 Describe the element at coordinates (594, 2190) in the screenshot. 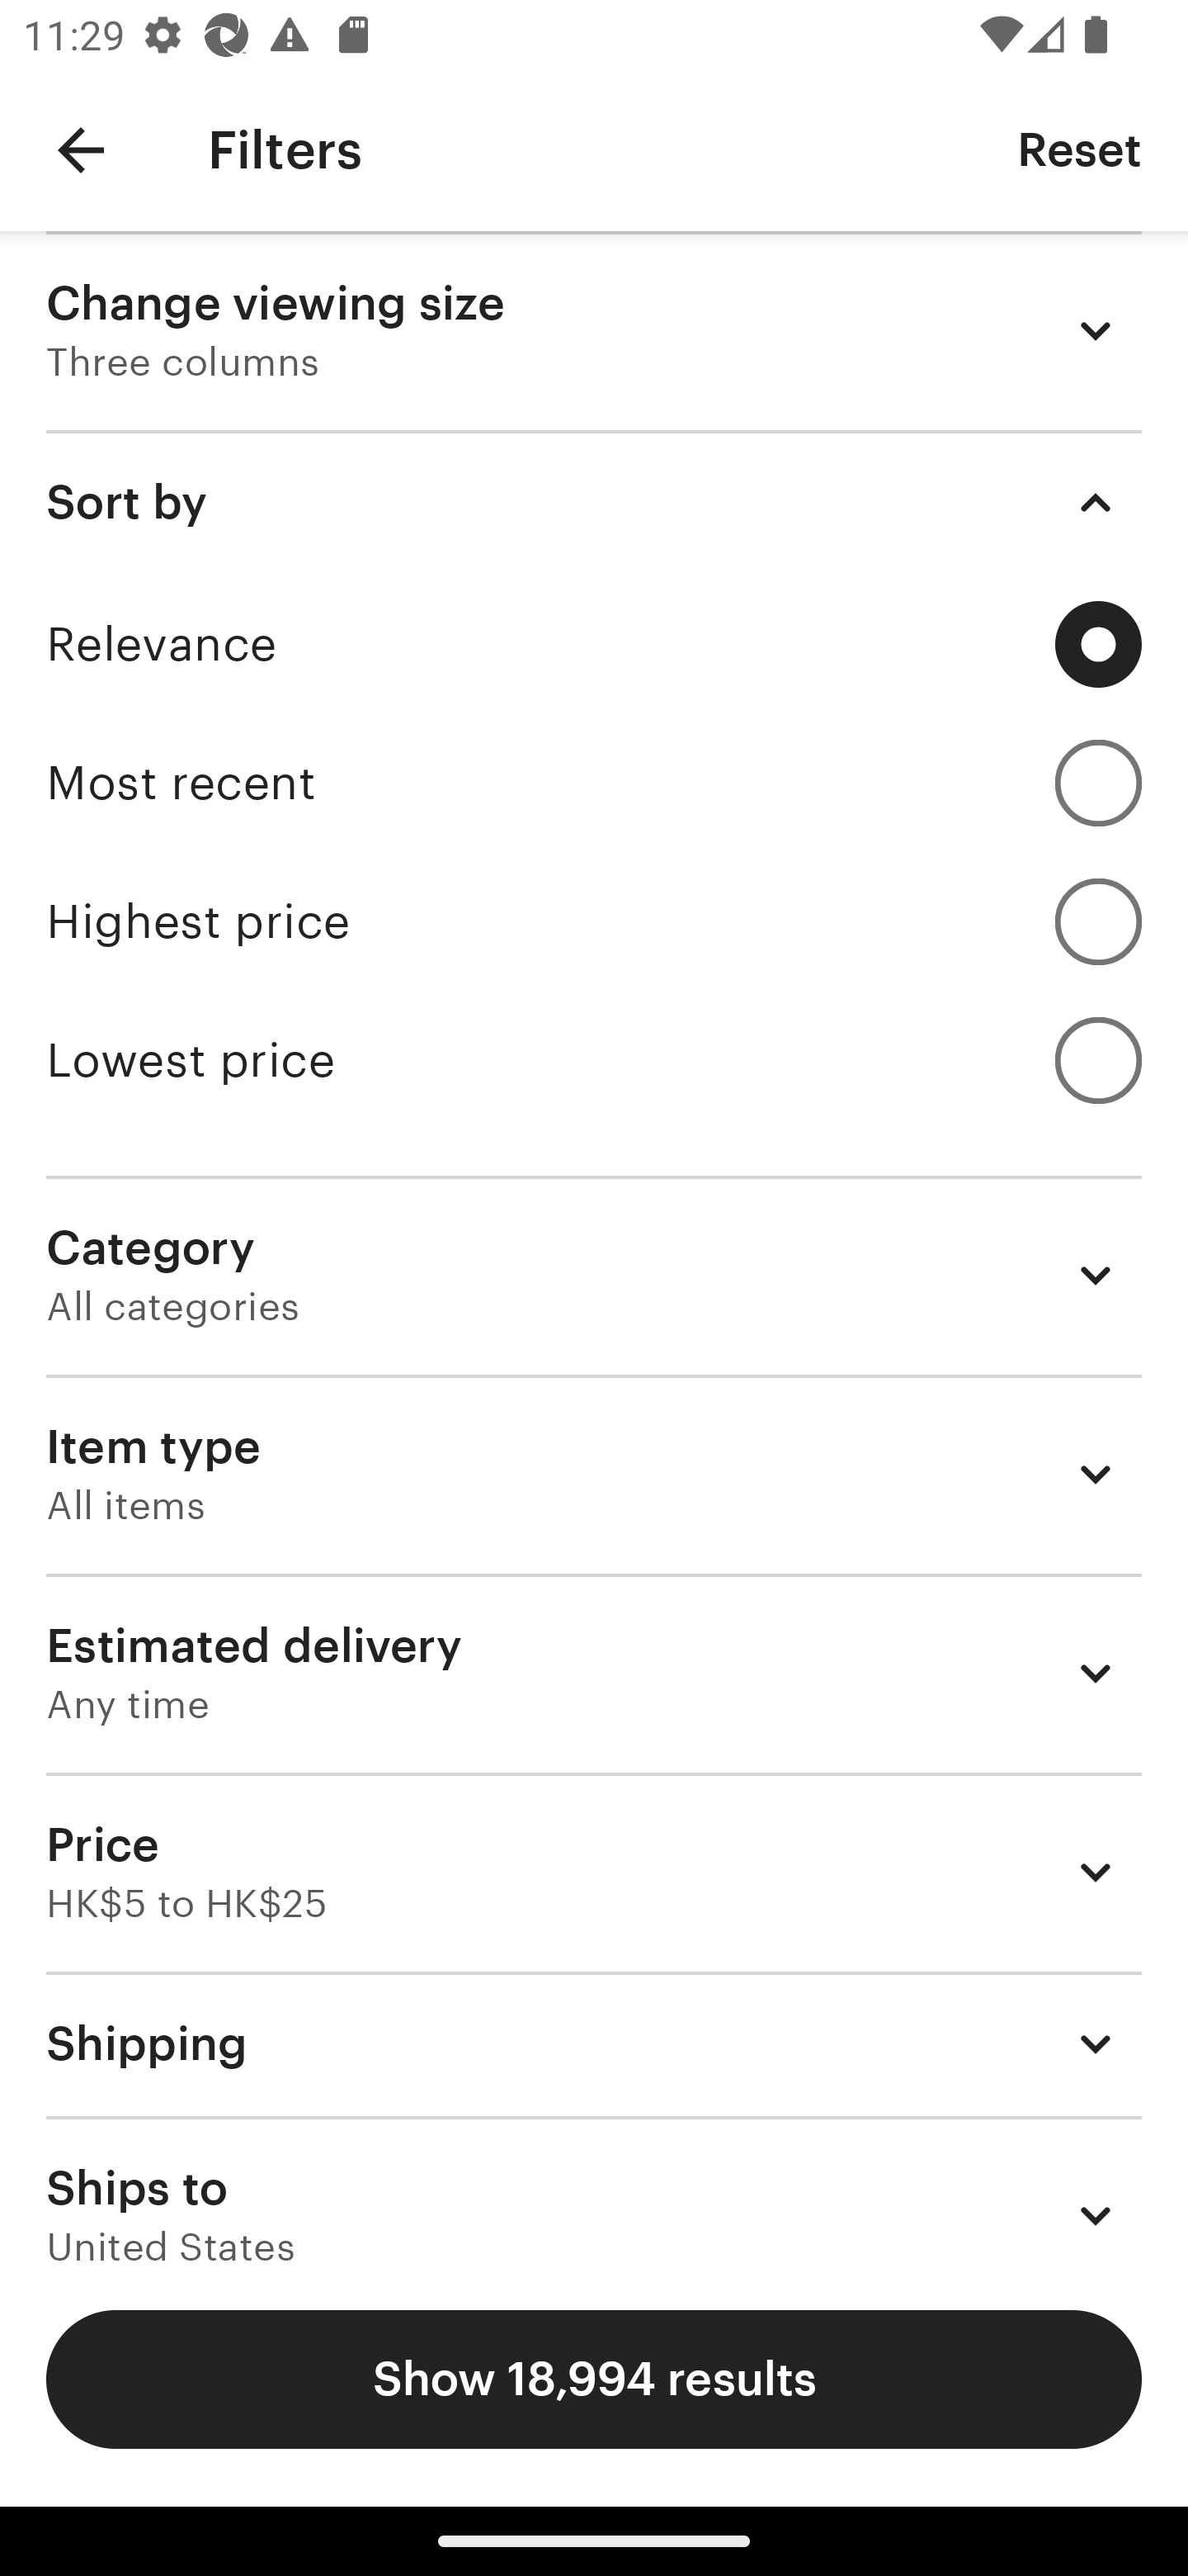

I see `Ships to United States` at that location.